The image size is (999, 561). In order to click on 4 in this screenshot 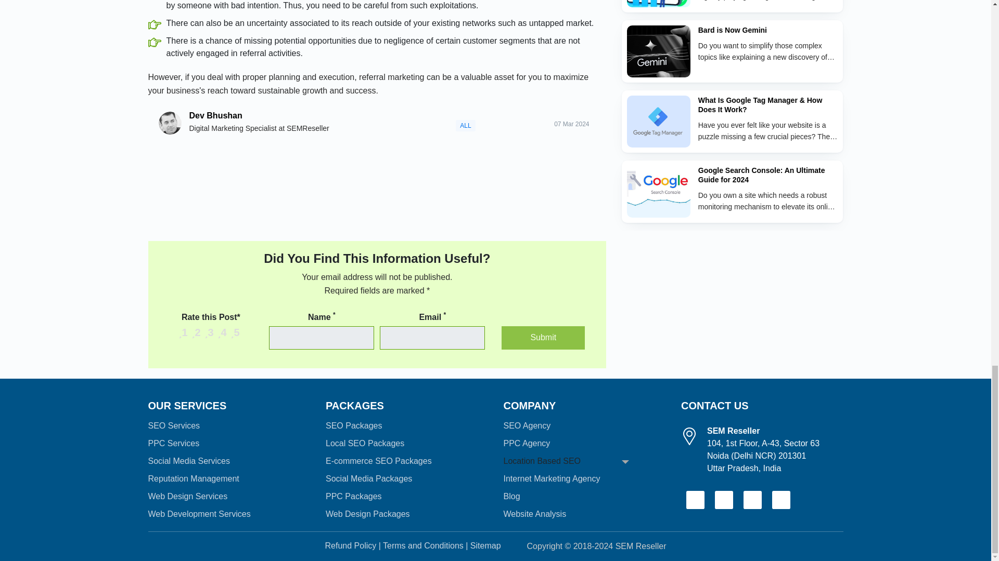, I will do `click(208, 338)`.